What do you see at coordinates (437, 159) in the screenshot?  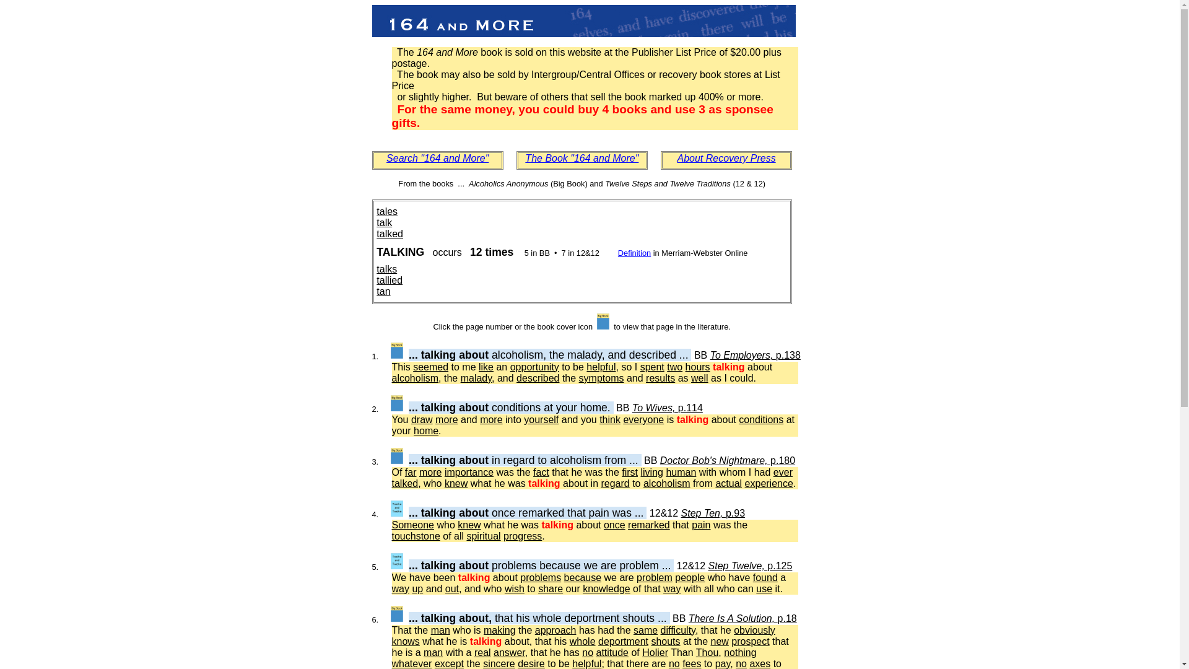 I see `Search "164 and More"` at bounding box center [437, 159].